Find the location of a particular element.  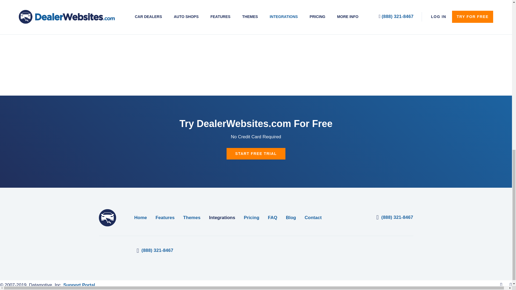

Themes is located at coordinates (192, 218).